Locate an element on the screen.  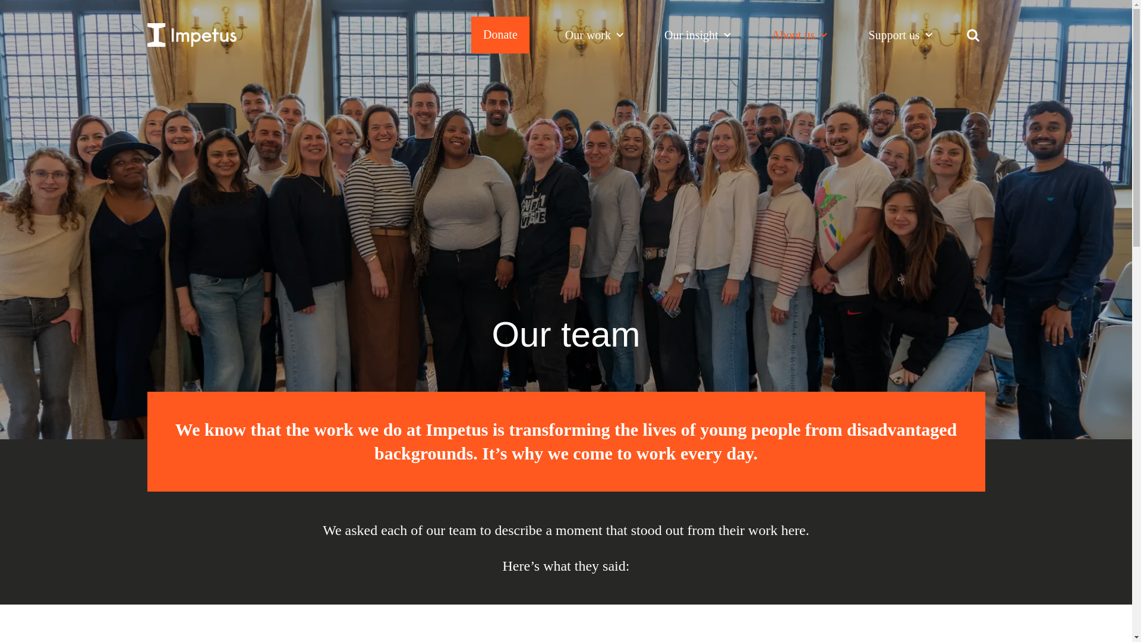
About us is located at coordinates (802, 34).